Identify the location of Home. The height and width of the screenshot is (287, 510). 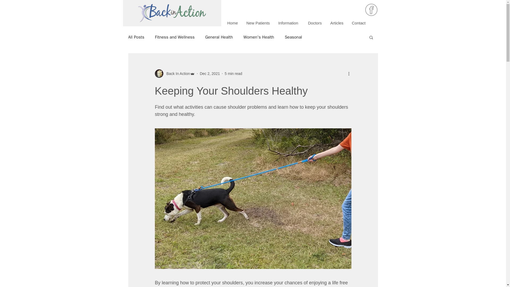
(233, 23).